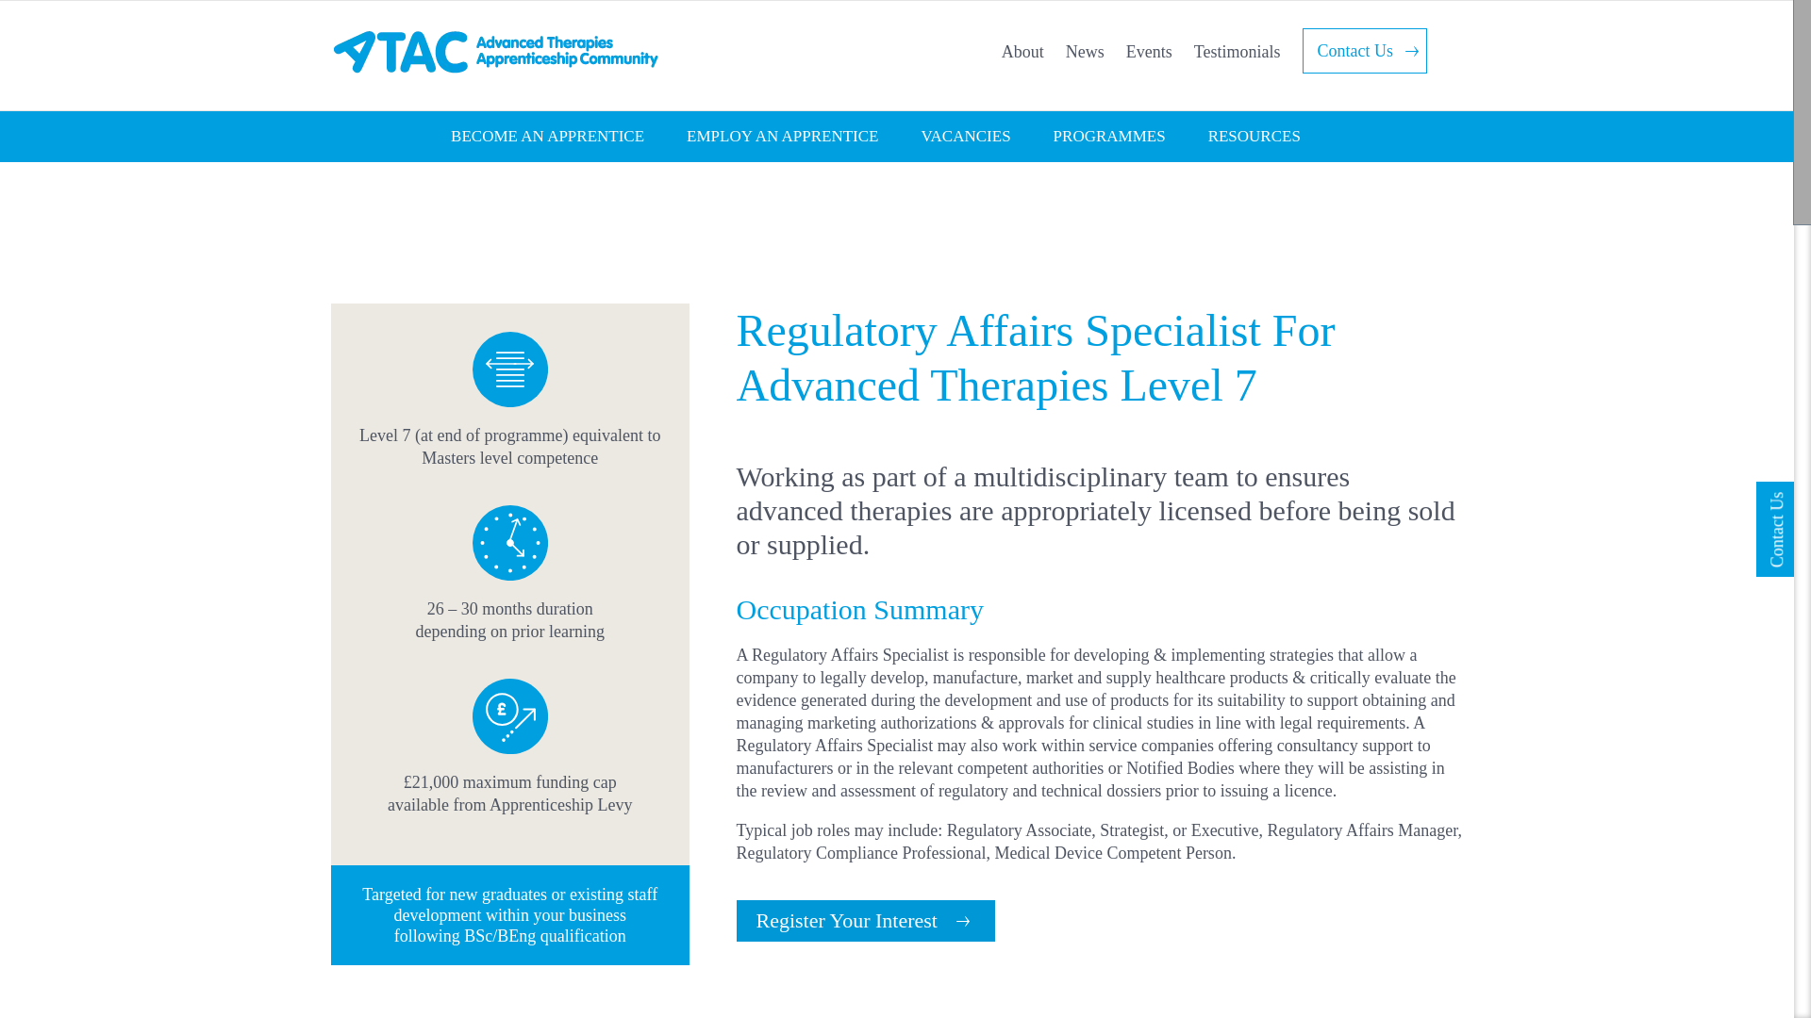 This screenshot has width=1811, height=1018. What do you see at coordinates (1275, 136) in the screenshot?
I see `RESOURCES` at bounding box center [1275, 136].